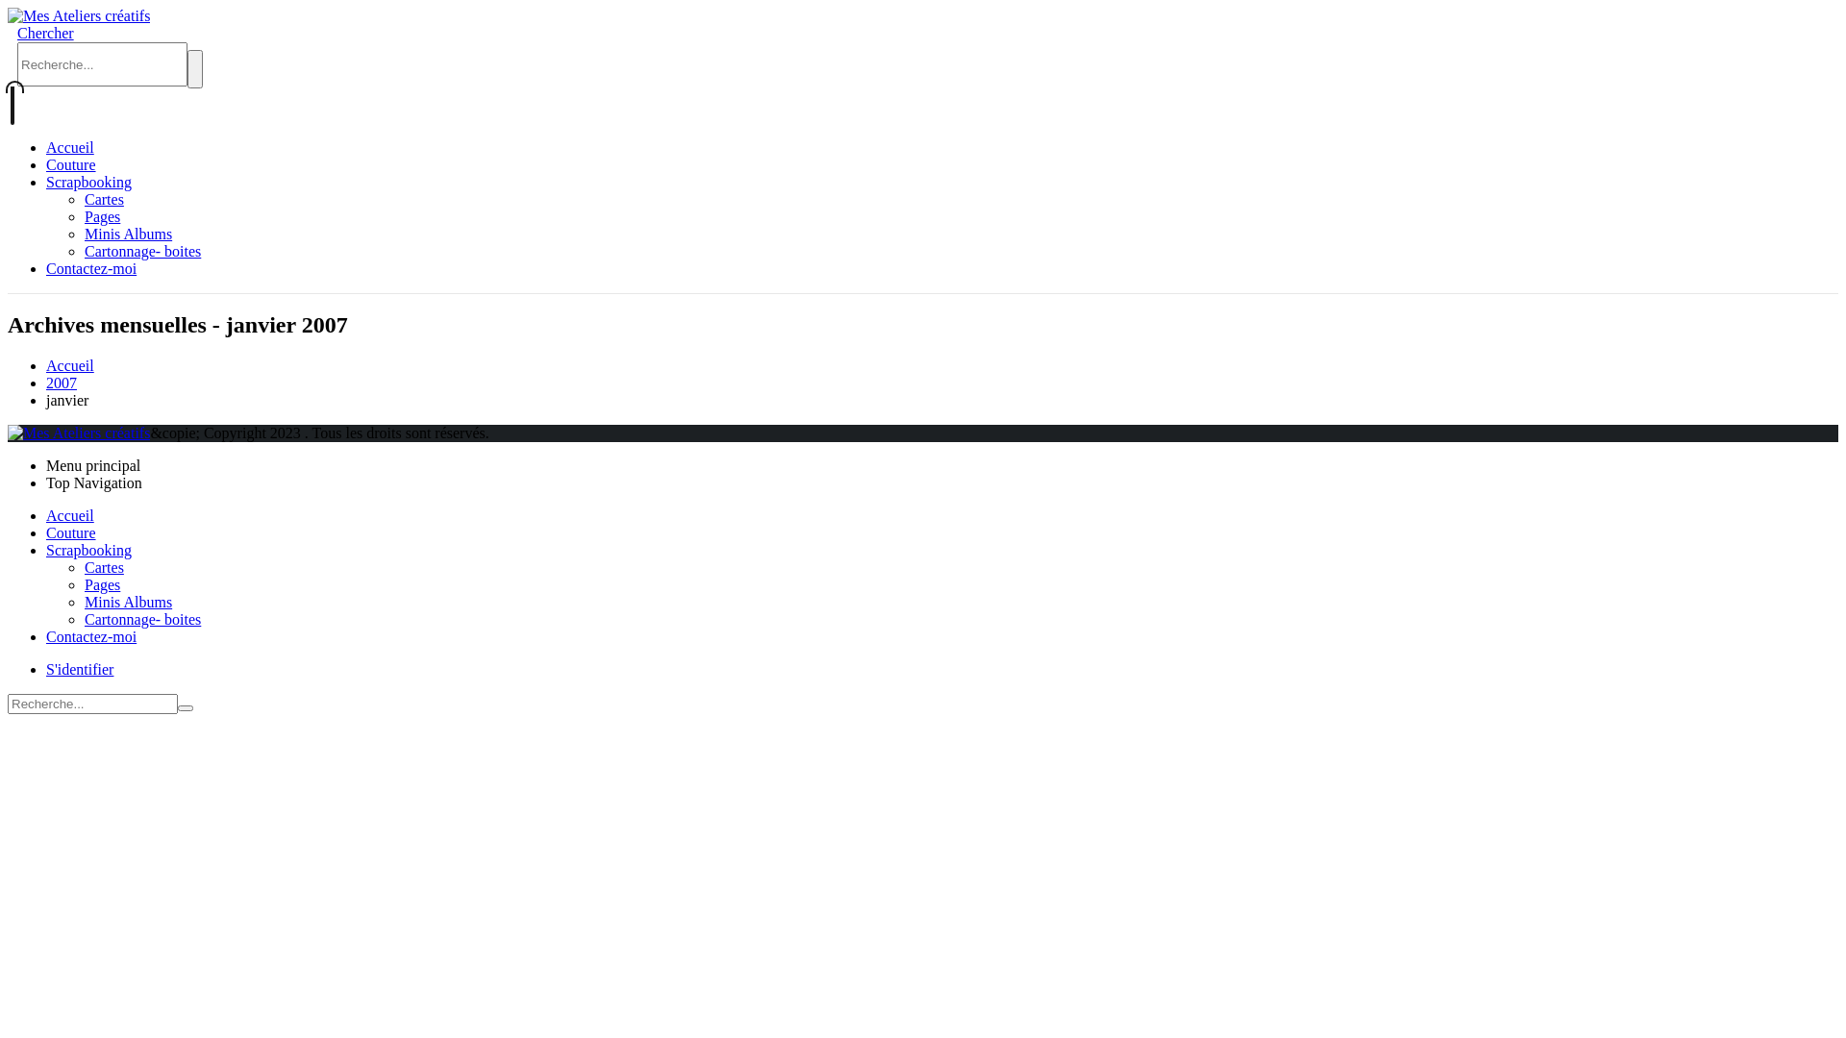  What do you see at coordinates (102, 584) in the screenshot?
I see `Pages` at bounding box center [102, 584].